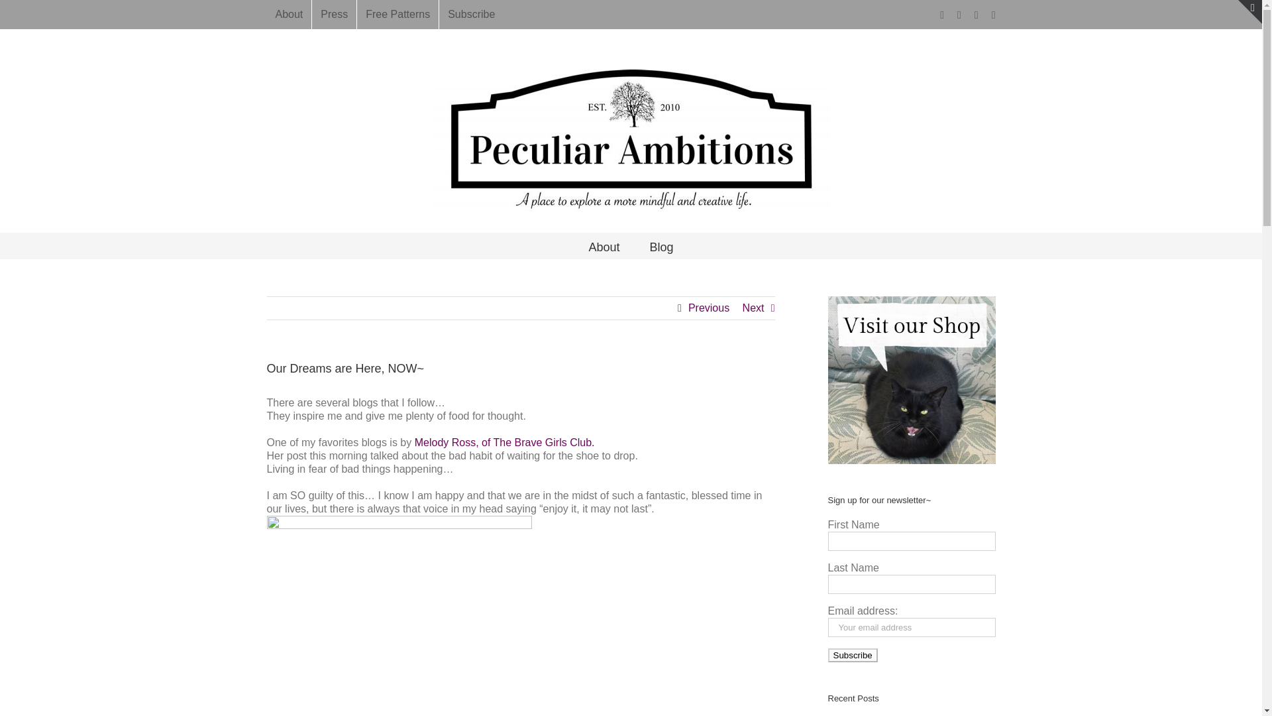 The height and width of the screenshot is (716, 1272). Describe the element at coordinates (334, 15) in the screenshot. I see `Press` at that location.